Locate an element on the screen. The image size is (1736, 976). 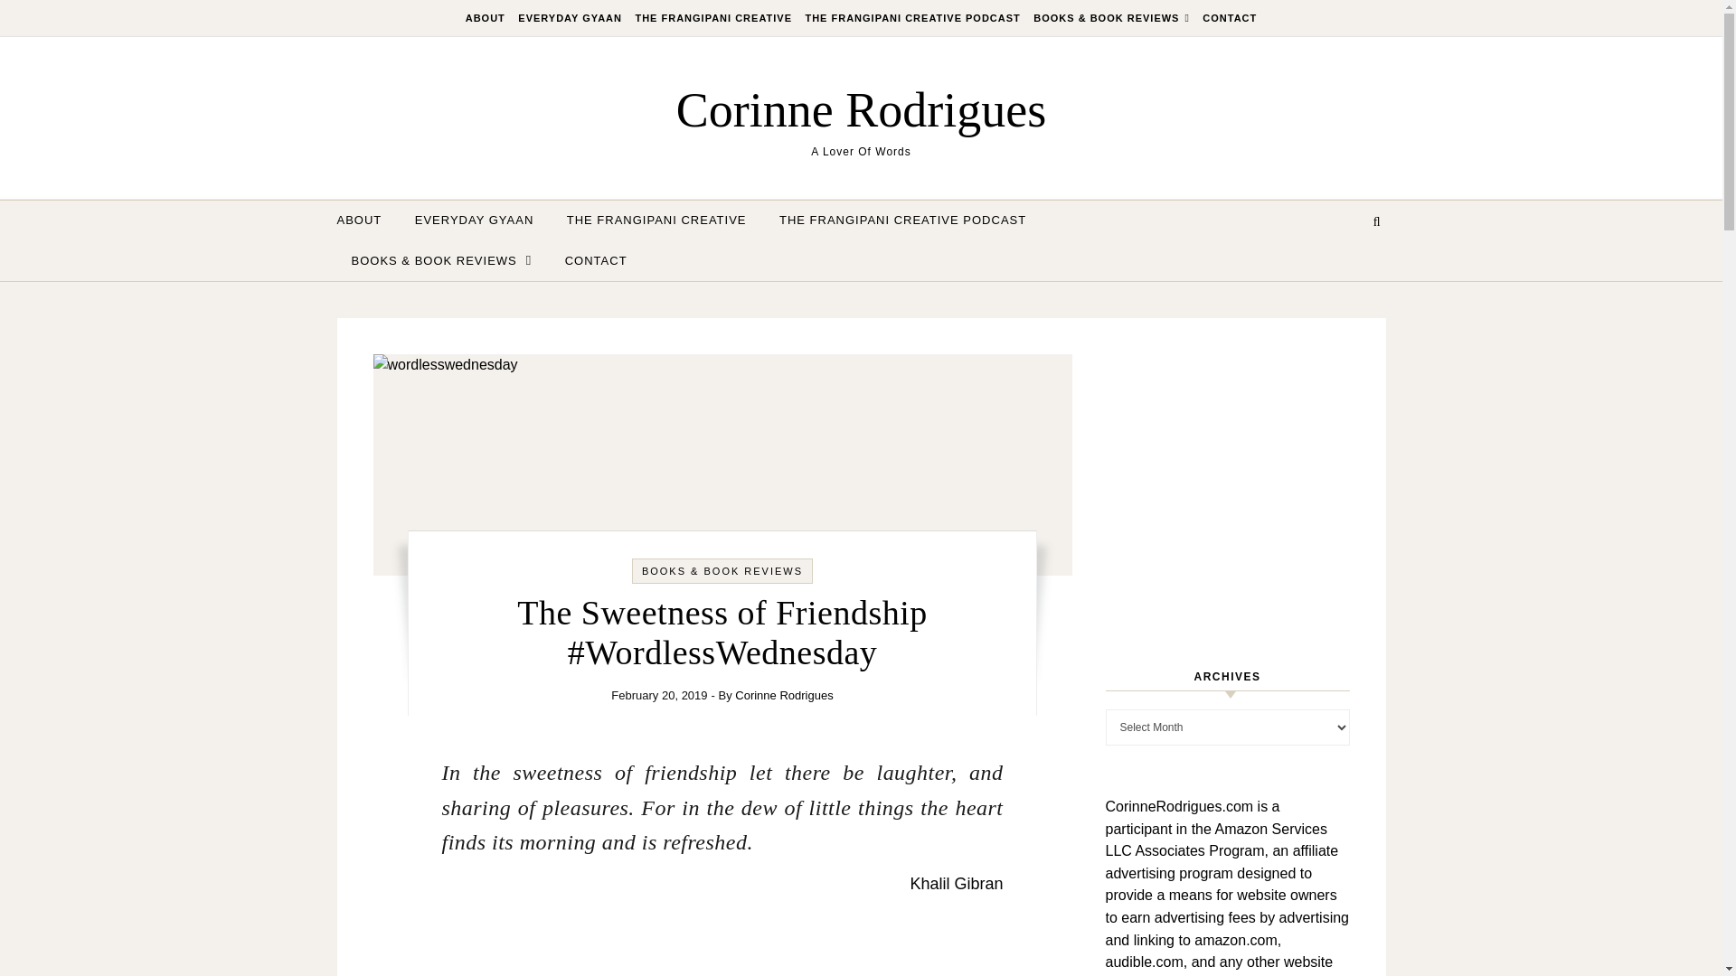
THE FRANGIPANI CREATIVE is located at coordinates (656, 221).